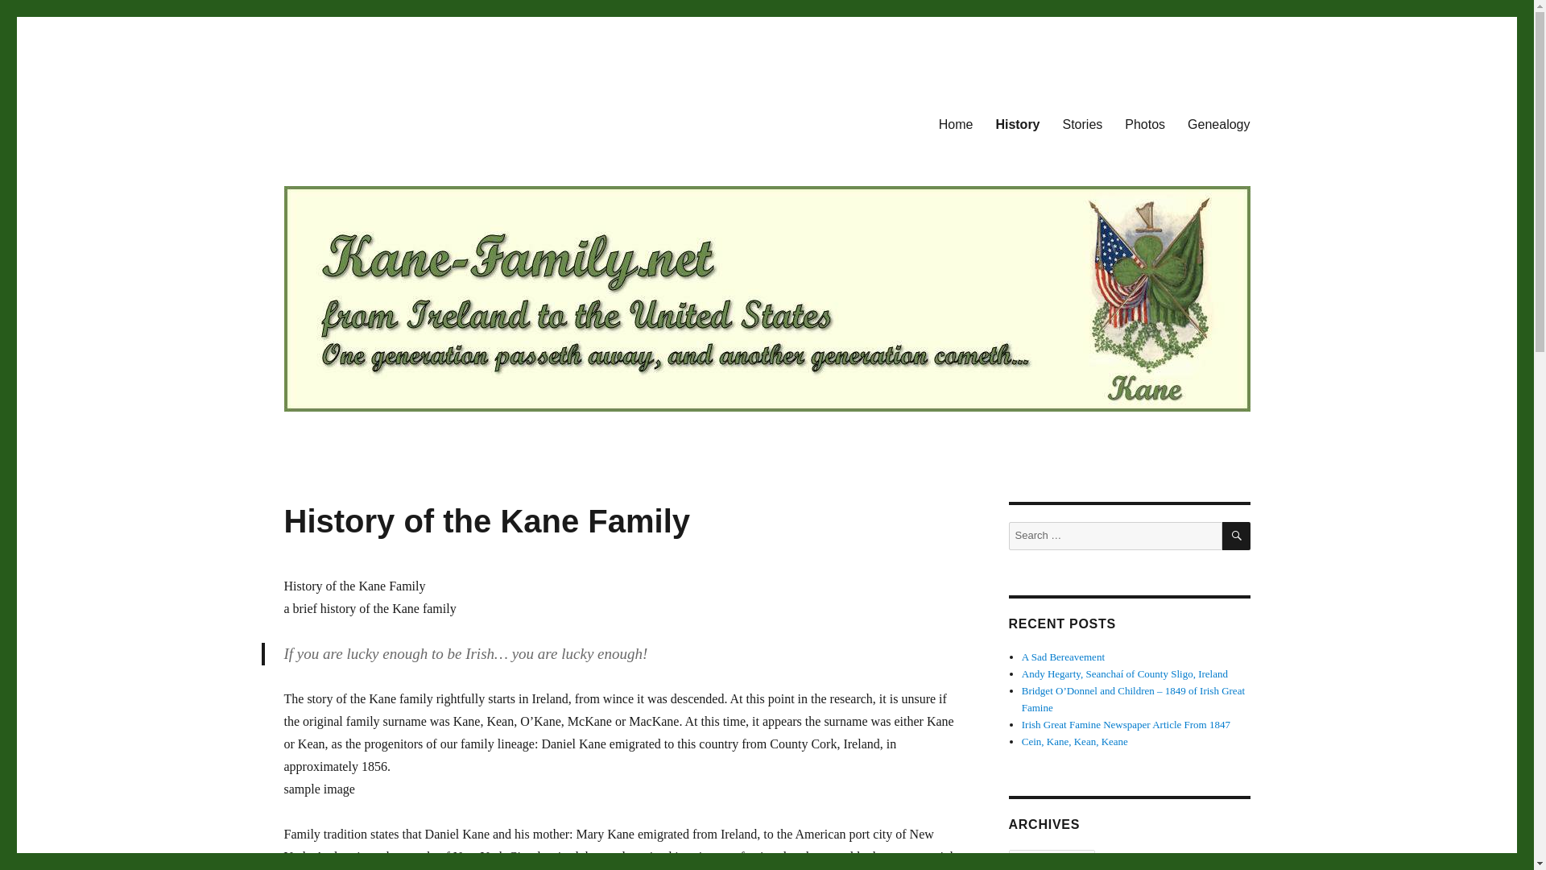 The width and height of the screenshot is (1546, 870). What do you see at coordinates (1017, 123) in the screenshot?
I see `History` at bounding box center [1017, 123].